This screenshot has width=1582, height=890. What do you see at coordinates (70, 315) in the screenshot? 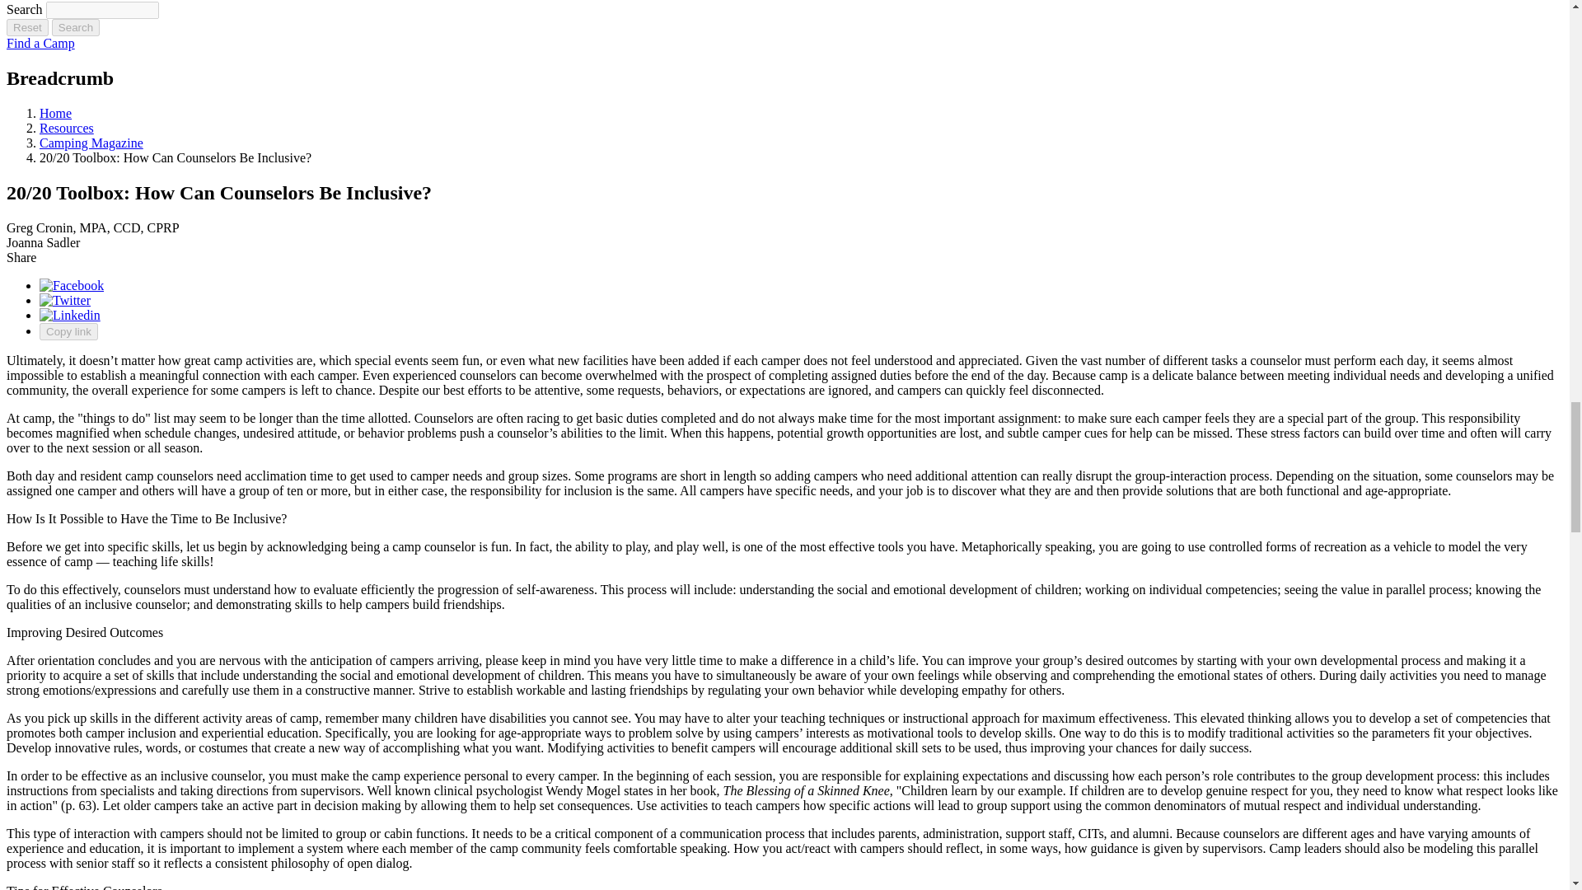
I see `Linkedin` at bounding box center [70, 315].